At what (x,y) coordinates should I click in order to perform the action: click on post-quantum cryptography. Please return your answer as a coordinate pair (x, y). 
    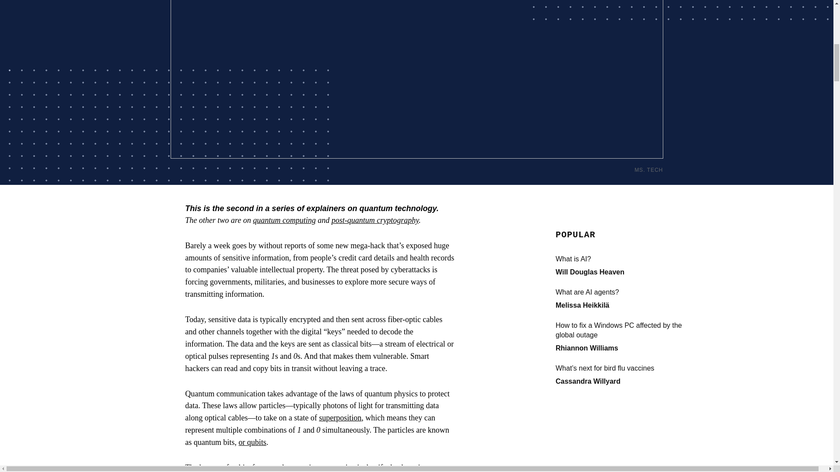
    Looking at the image, I should click on (375, 220).